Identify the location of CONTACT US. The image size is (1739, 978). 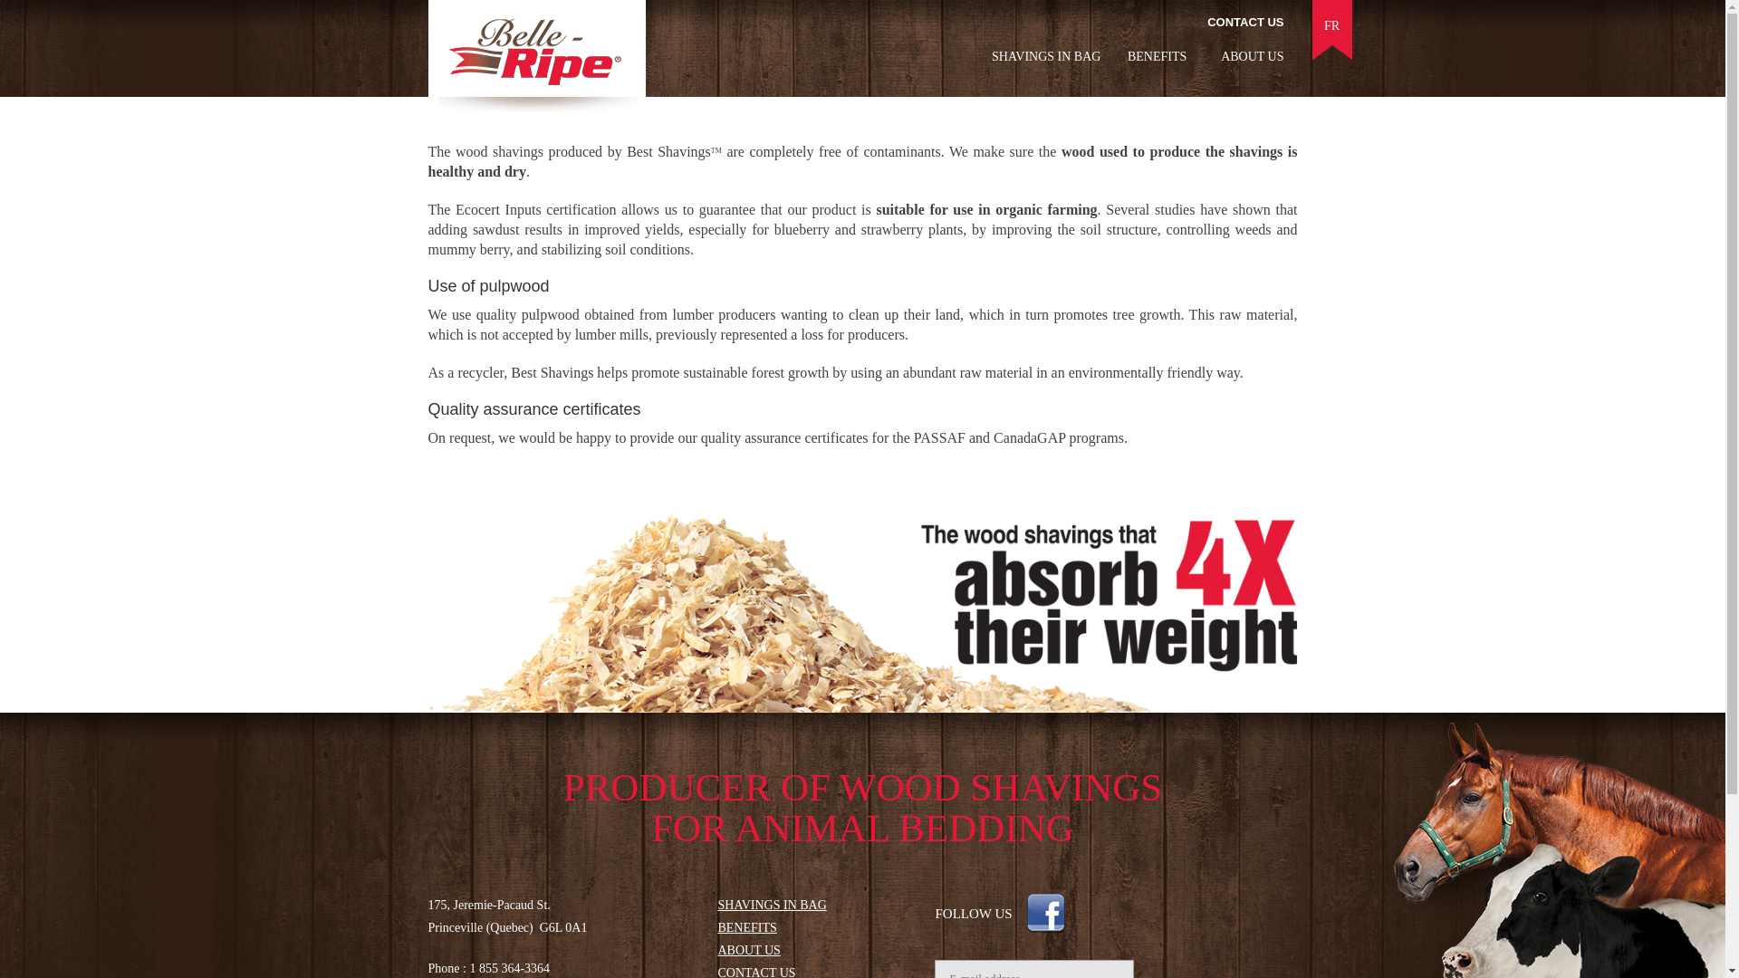
(755, 973).